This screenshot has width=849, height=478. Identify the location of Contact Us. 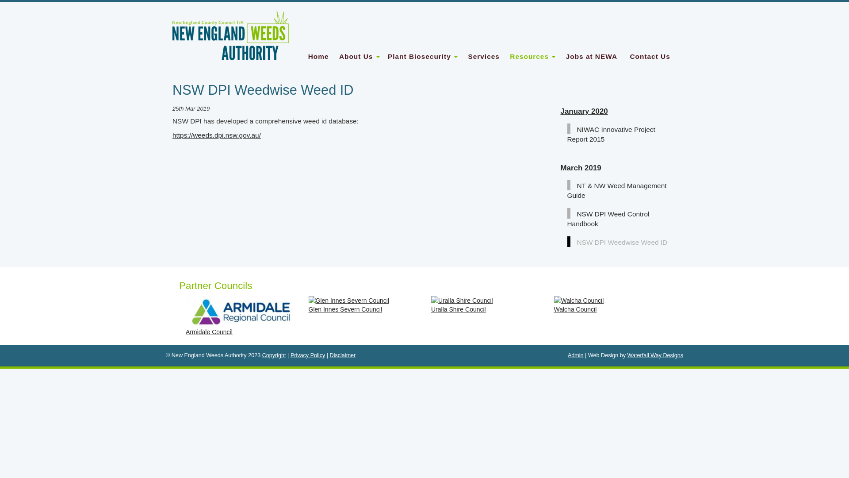
(650, 57).